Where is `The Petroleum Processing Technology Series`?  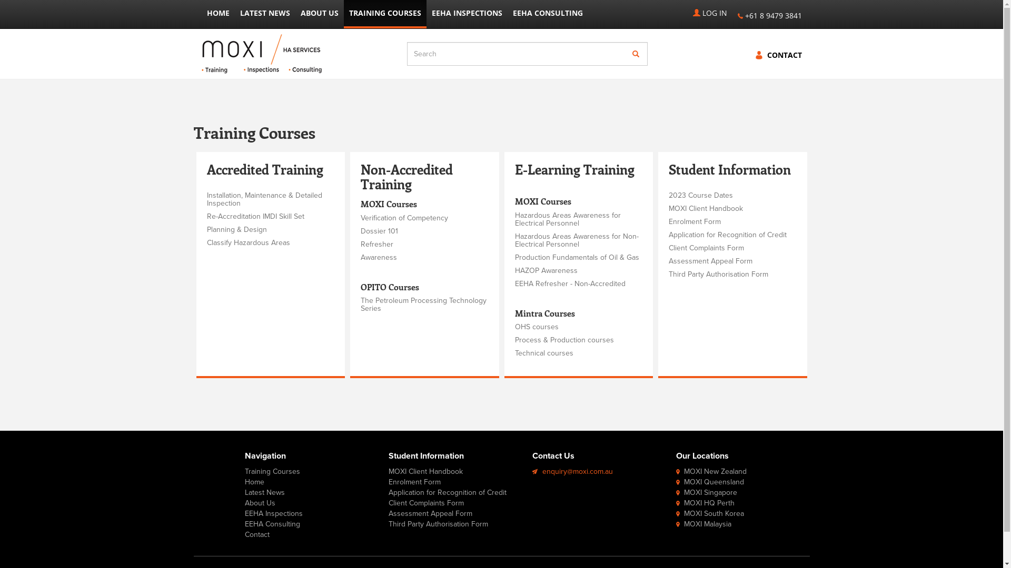 The Petroleum Processing Technology Series is located at coordinates (423, 305).